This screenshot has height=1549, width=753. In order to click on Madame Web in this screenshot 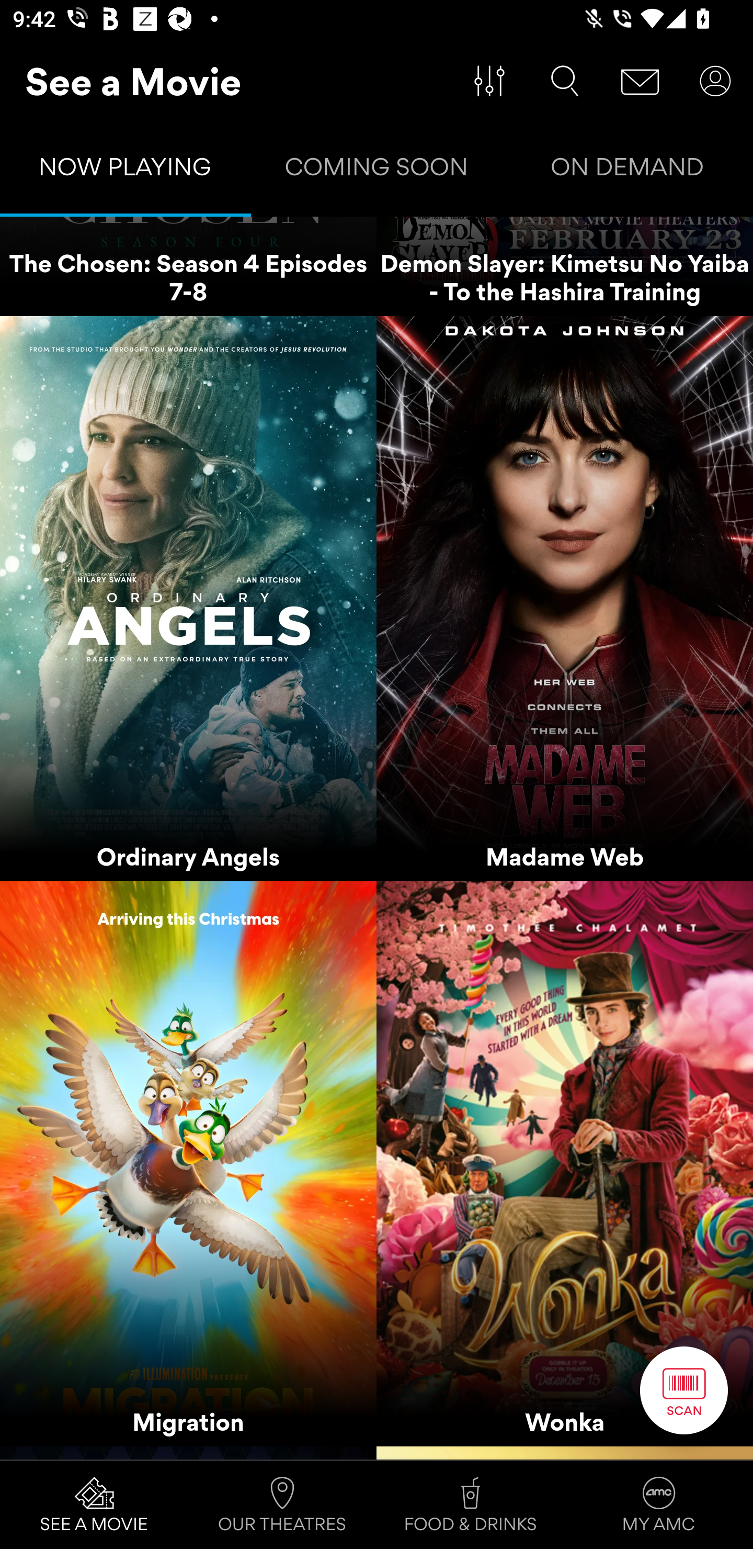, I will do `click(565, 599)`.